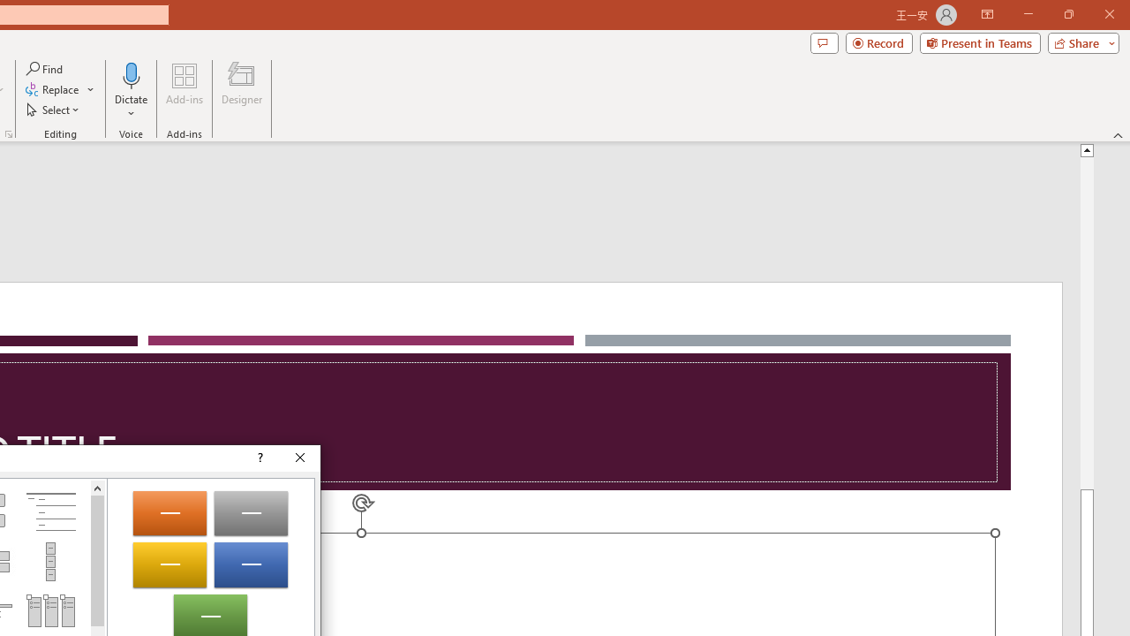  What do you see at coordinates (260, 458) in the screenshot?
I see `Context help` at bounding box center [260, 458].